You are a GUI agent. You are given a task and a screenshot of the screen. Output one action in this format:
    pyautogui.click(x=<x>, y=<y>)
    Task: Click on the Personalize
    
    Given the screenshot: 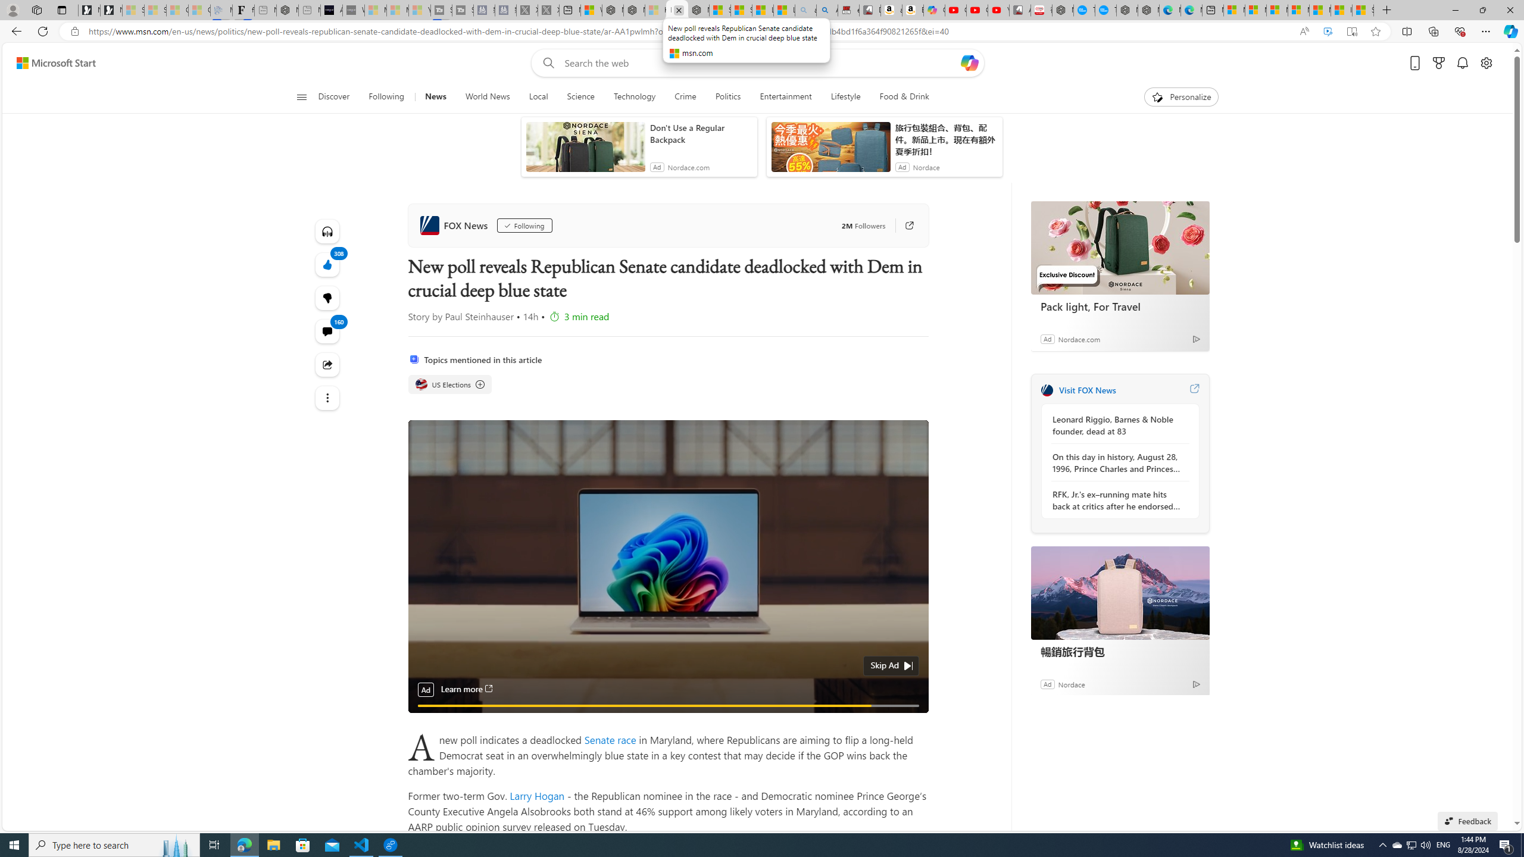 What is the action you would take?
    pyautogui.click(x=1181, y=97)
    